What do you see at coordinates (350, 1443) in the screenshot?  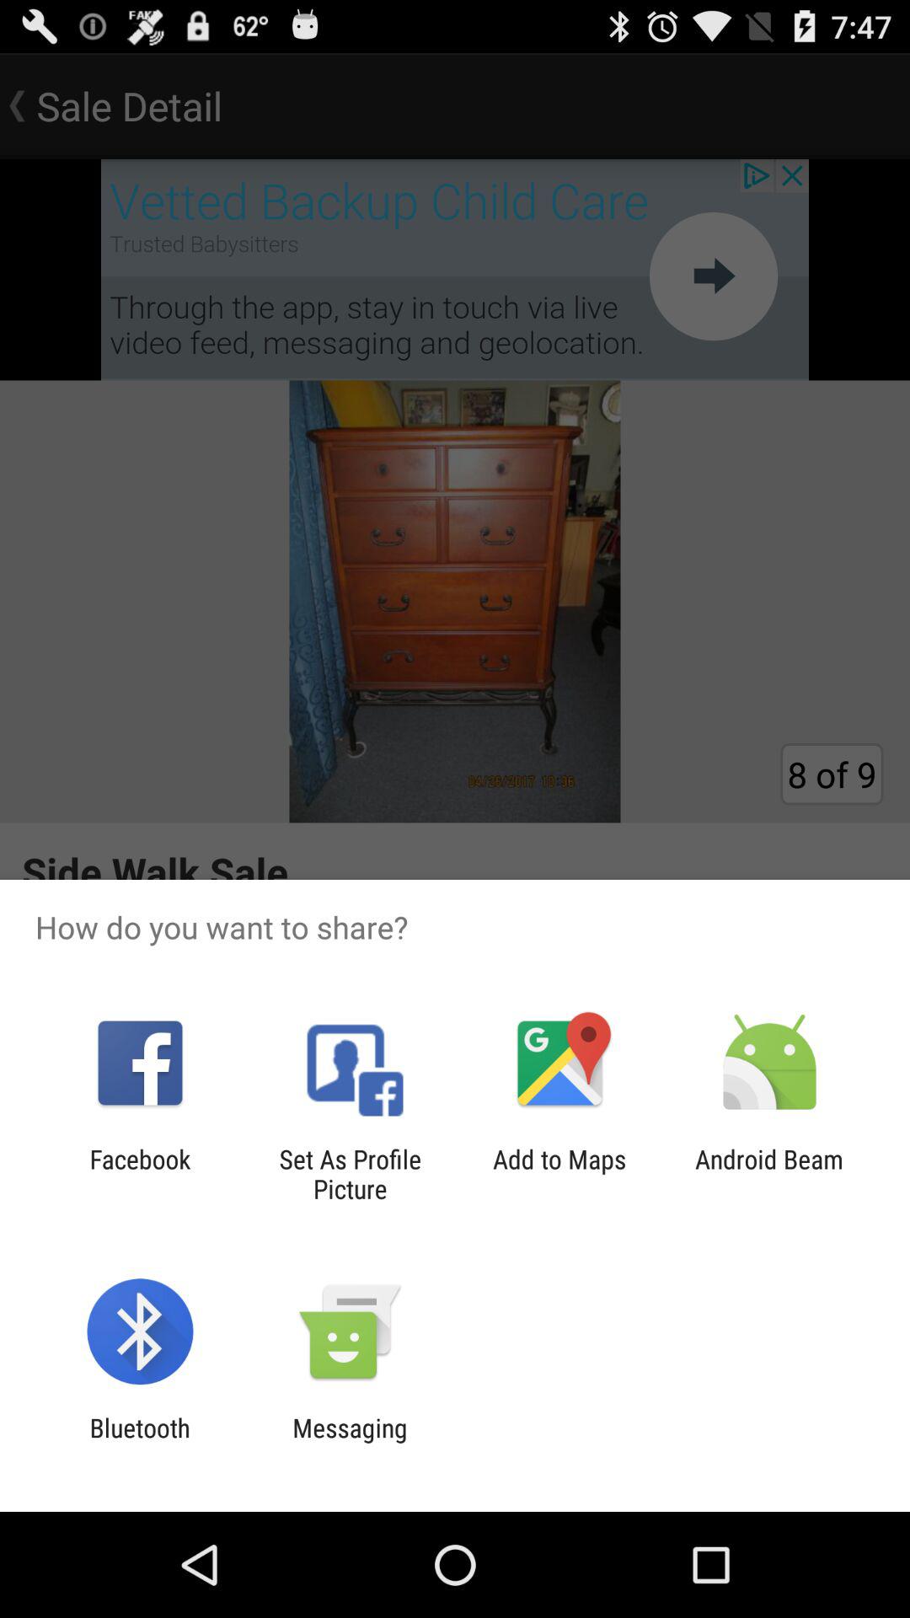 I see `jump until the messaging` at bounding box center [350, 1443].